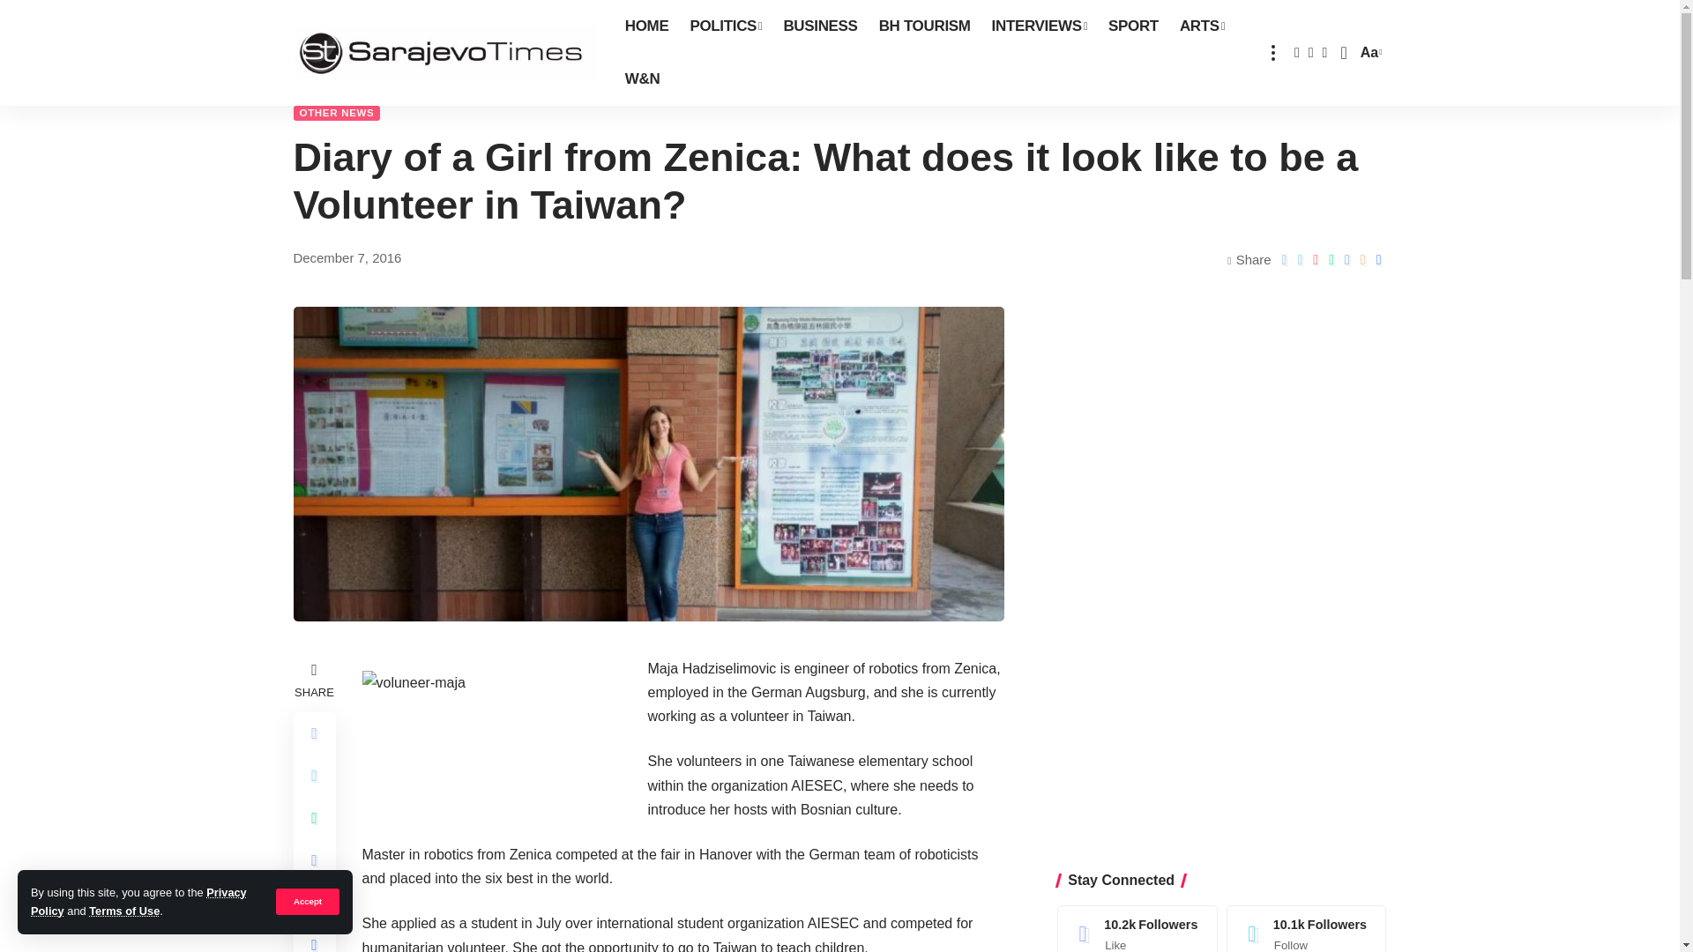  What do you see at coordinates (334, 79) in the screenshot?
I see `Go to Sarajevo Times.` at bounding box center [334, 79].